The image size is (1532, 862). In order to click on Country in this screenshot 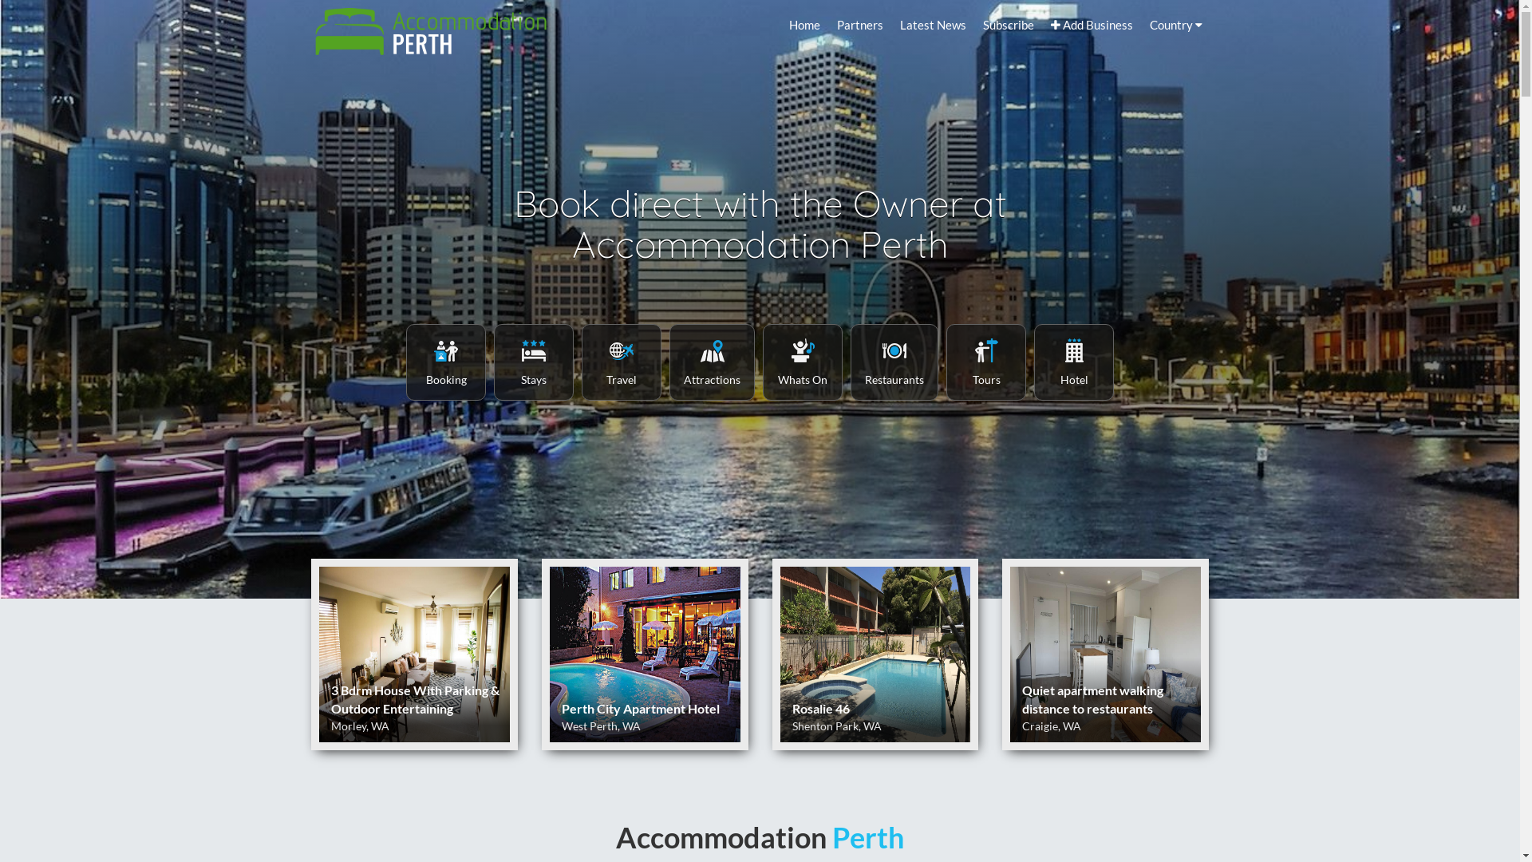, I will do `click(1176, 25)`.